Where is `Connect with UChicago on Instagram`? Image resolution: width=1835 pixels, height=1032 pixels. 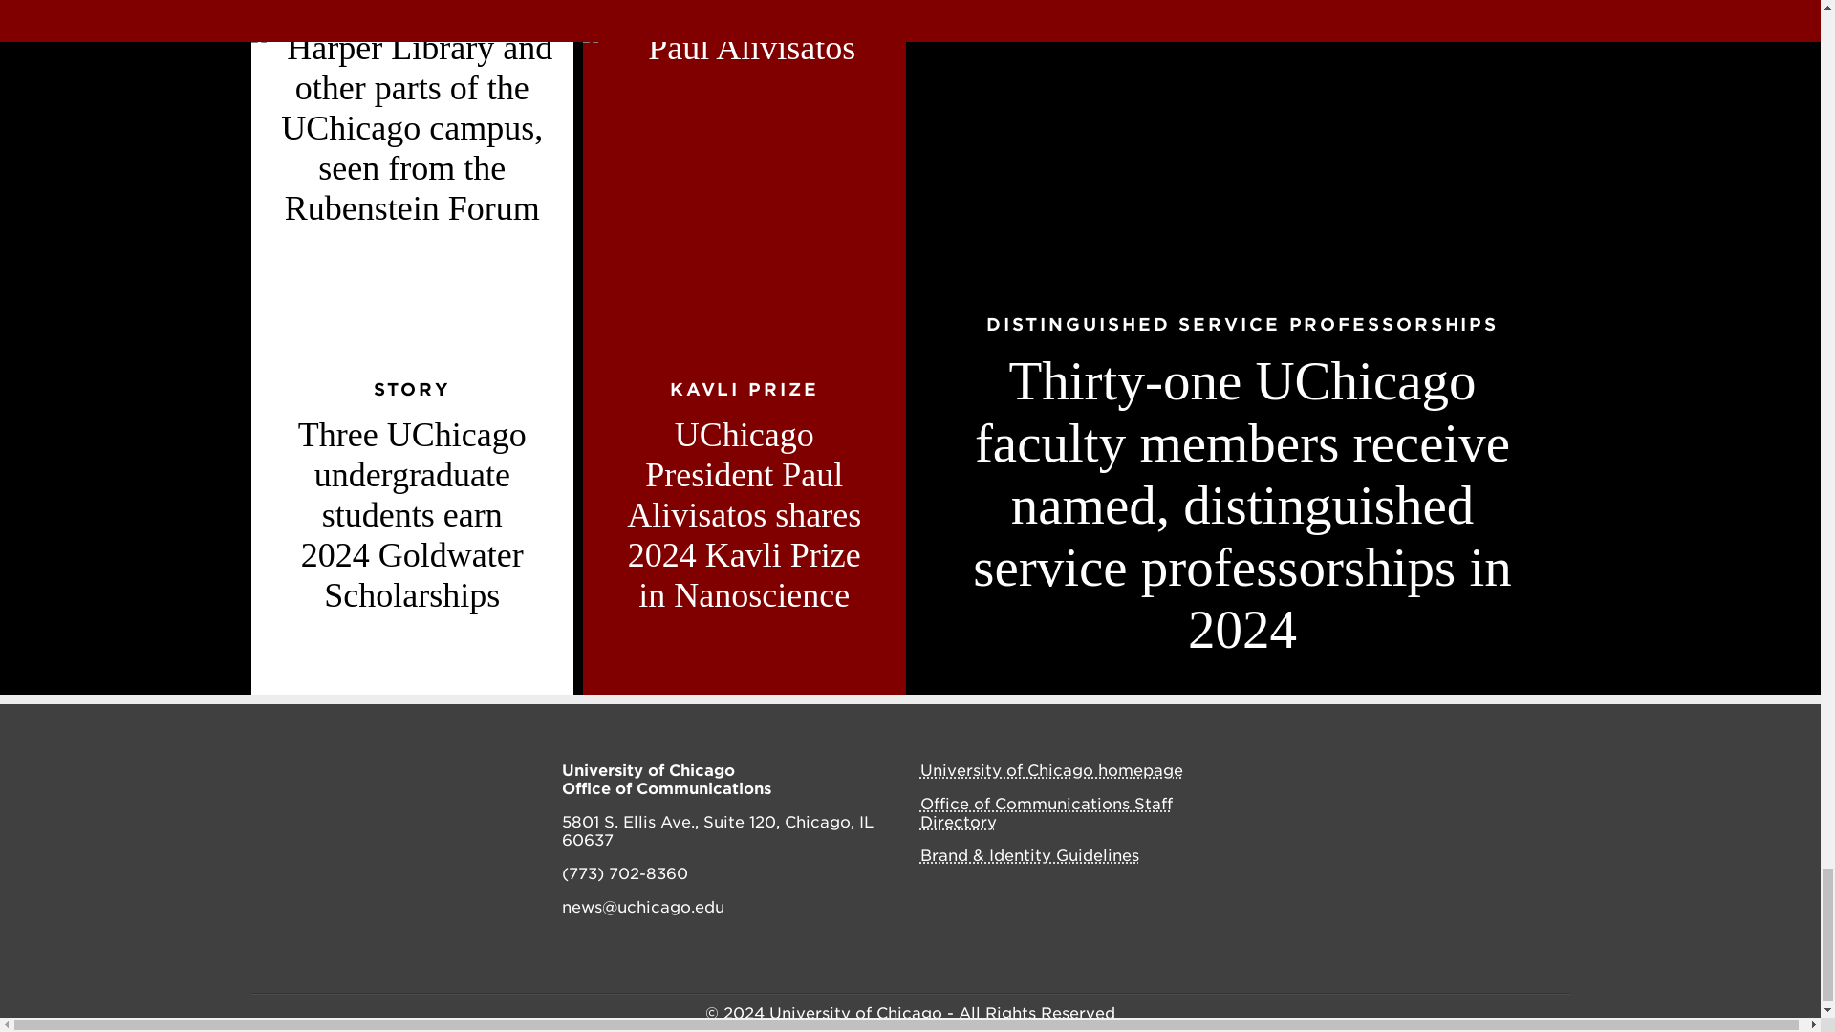 Connect with UChicago on Instagram is located at coordinates (1403, 772).